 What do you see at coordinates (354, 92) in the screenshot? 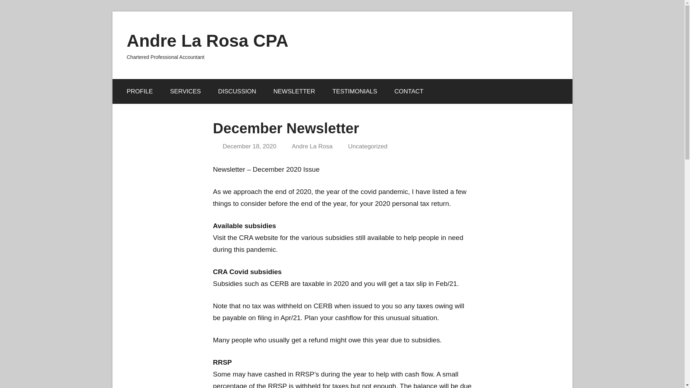
I see `TESTIMONIALS` at bounding box center [354, 92].